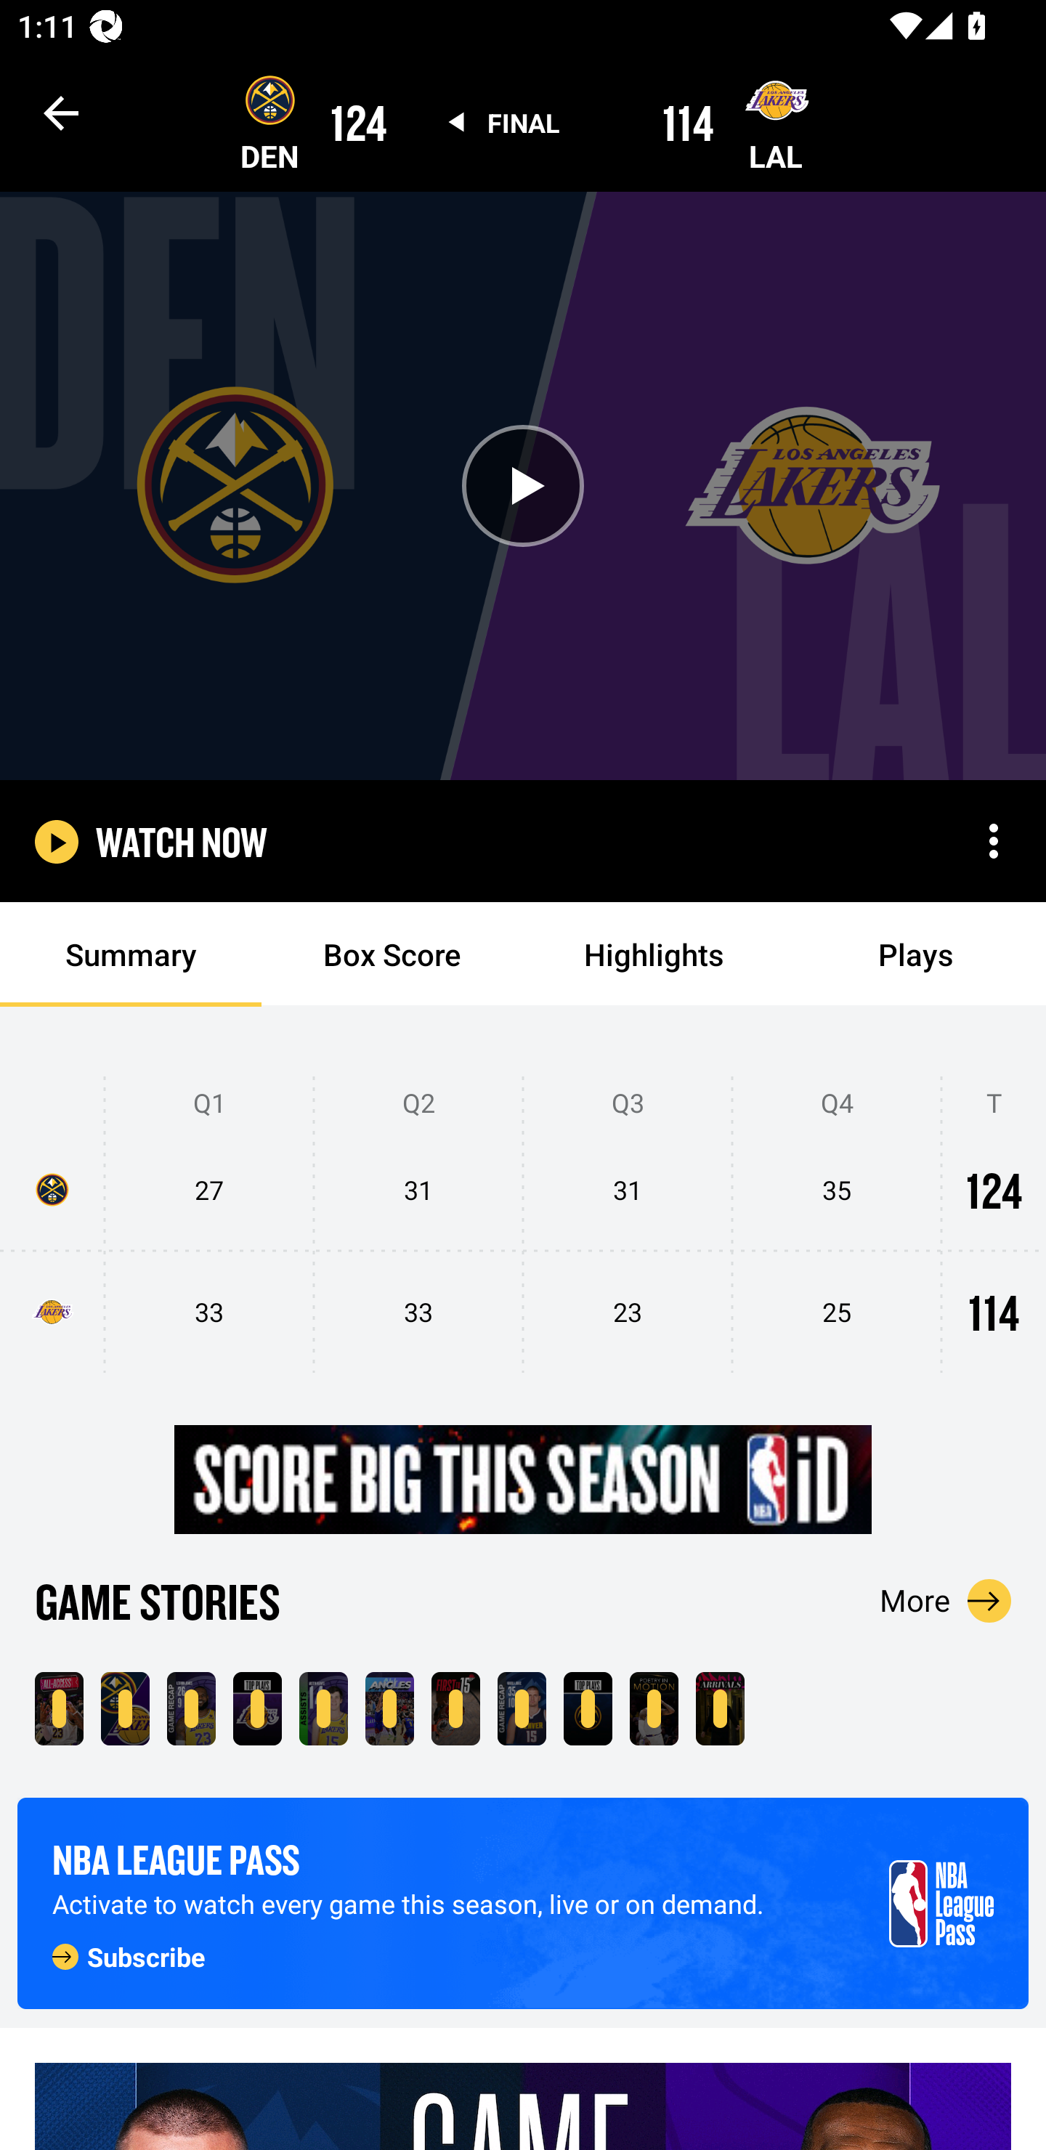 The image size is (1046, 2150). I want to click on More options, so click(994, 841).